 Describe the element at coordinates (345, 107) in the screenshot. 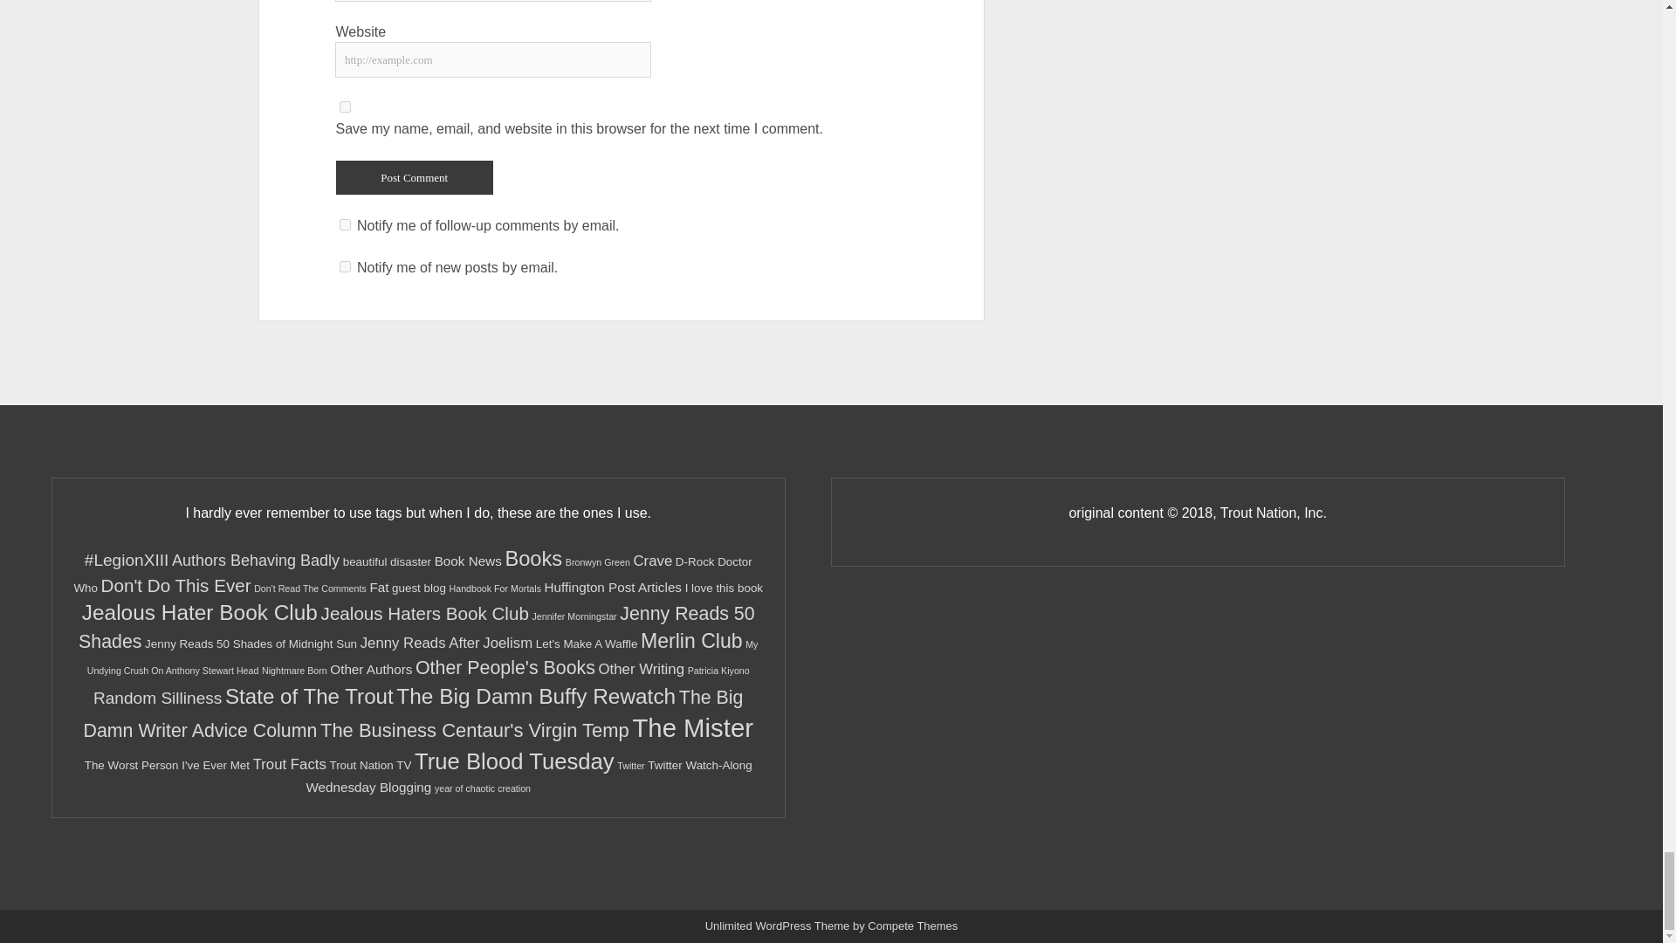

I see `yes` at that location.